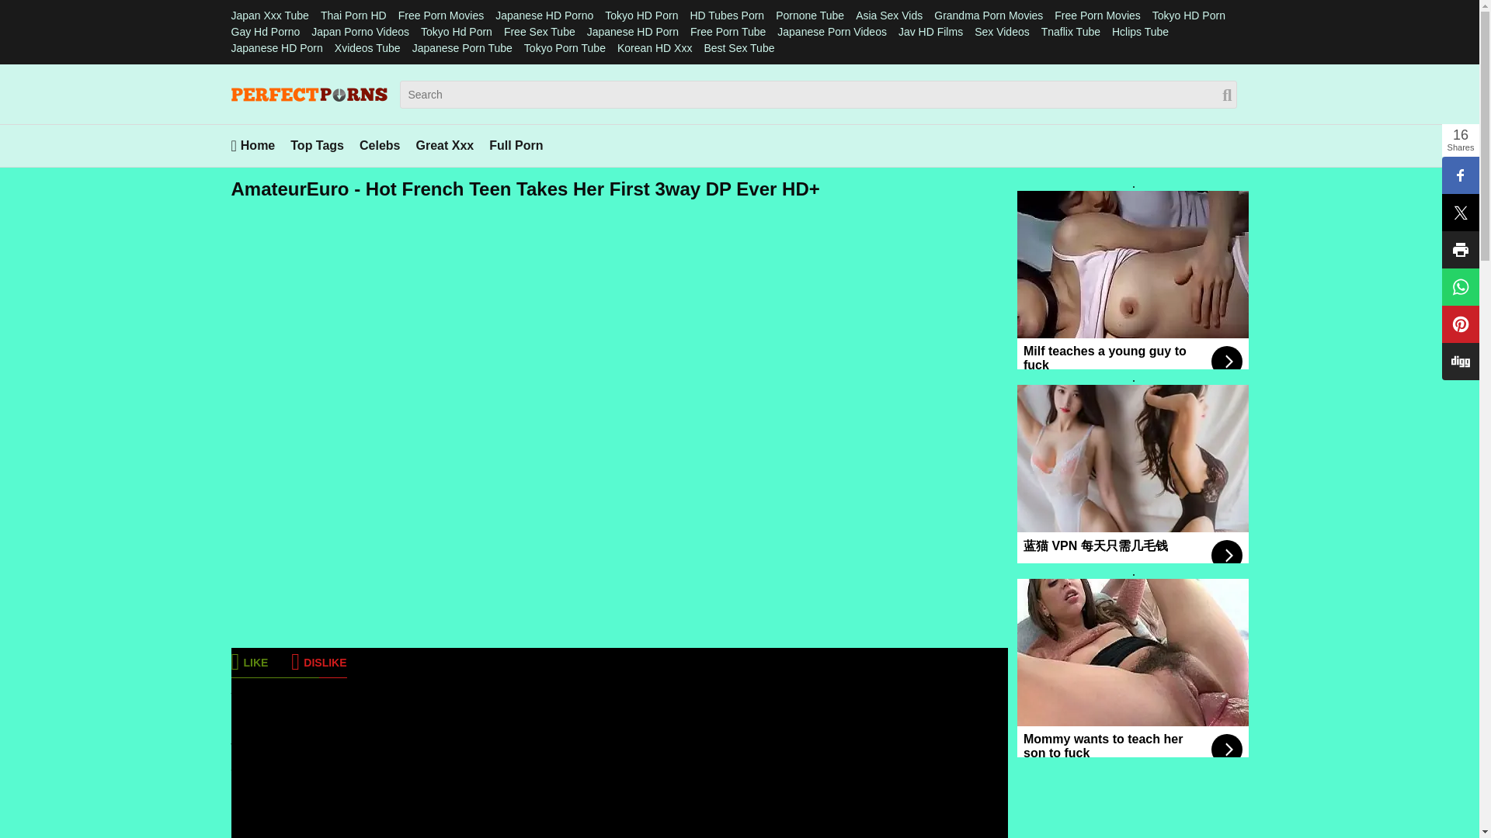  I want to click on LIKE, so click(249, 661).